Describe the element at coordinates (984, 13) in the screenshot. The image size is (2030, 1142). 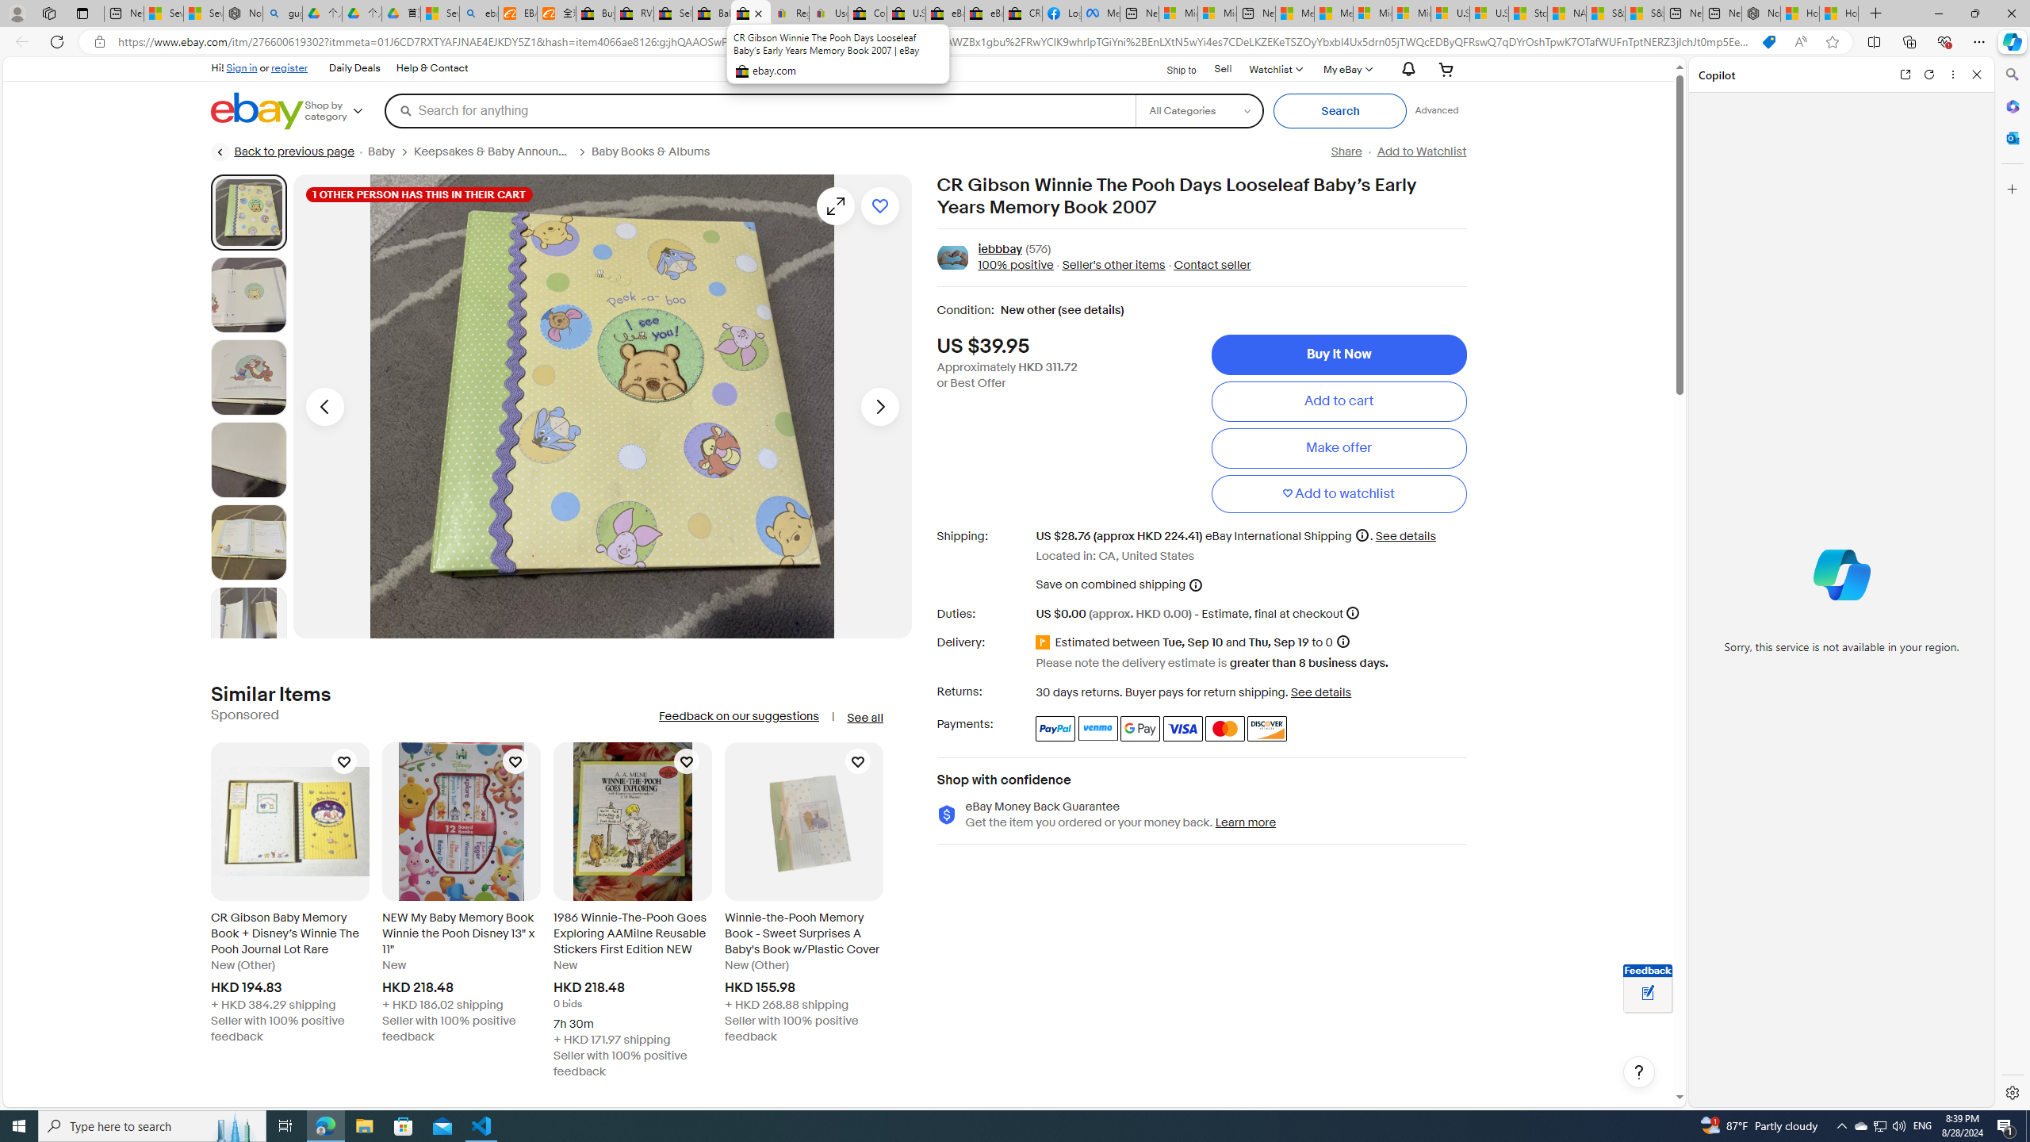
I see `eBay Inc. Reports Third Quarter 2023 Results` at that location.